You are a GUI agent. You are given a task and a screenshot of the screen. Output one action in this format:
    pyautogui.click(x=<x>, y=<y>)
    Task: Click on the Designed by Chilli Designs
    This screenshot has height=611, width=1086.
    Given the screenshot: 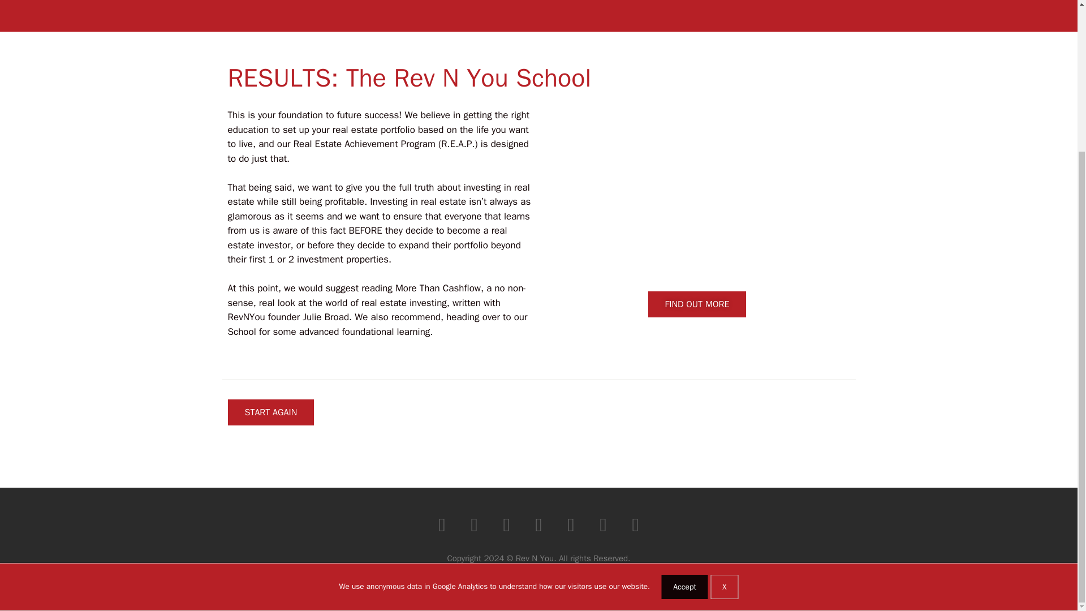 What is the action you would take?
    pyautogui.click(x=538, y=577)
    